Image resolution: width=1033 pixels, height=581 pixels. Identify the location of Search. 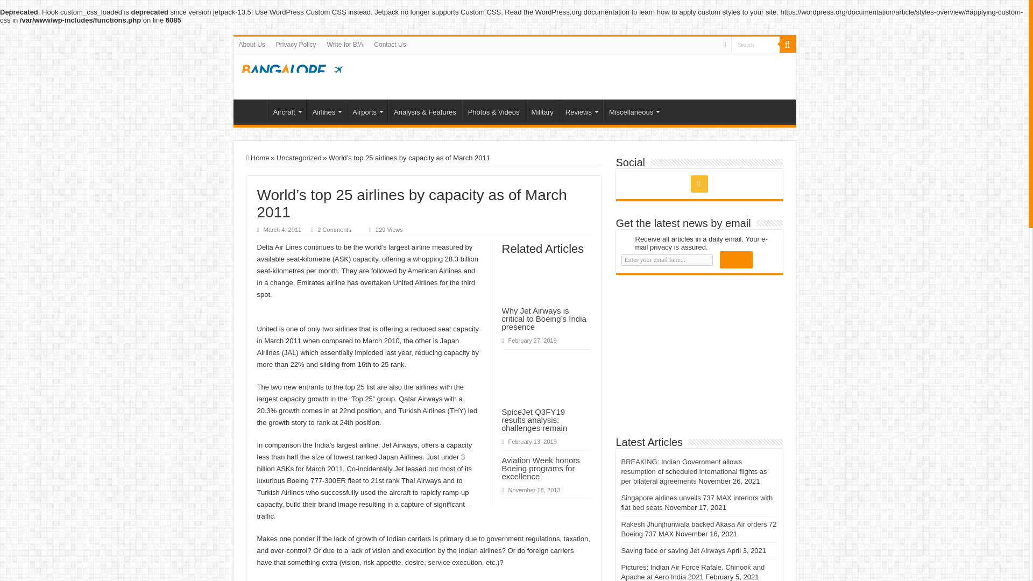
(754, 44).